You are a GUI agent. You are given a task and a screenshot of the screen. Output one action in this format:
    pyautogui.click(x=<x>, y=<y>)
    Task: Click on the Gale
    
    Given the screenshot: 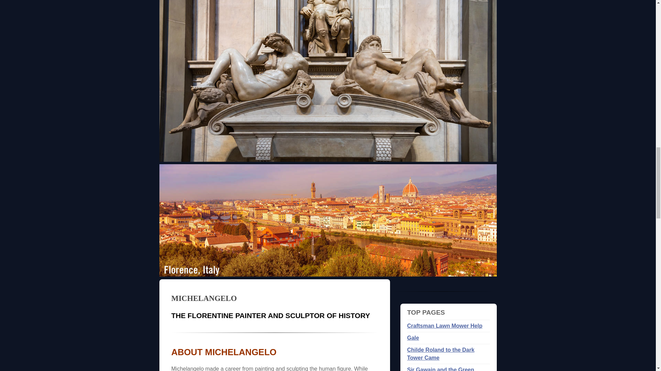 What is the action you would take?
    pyautogui.click(x=413, y=338)
    